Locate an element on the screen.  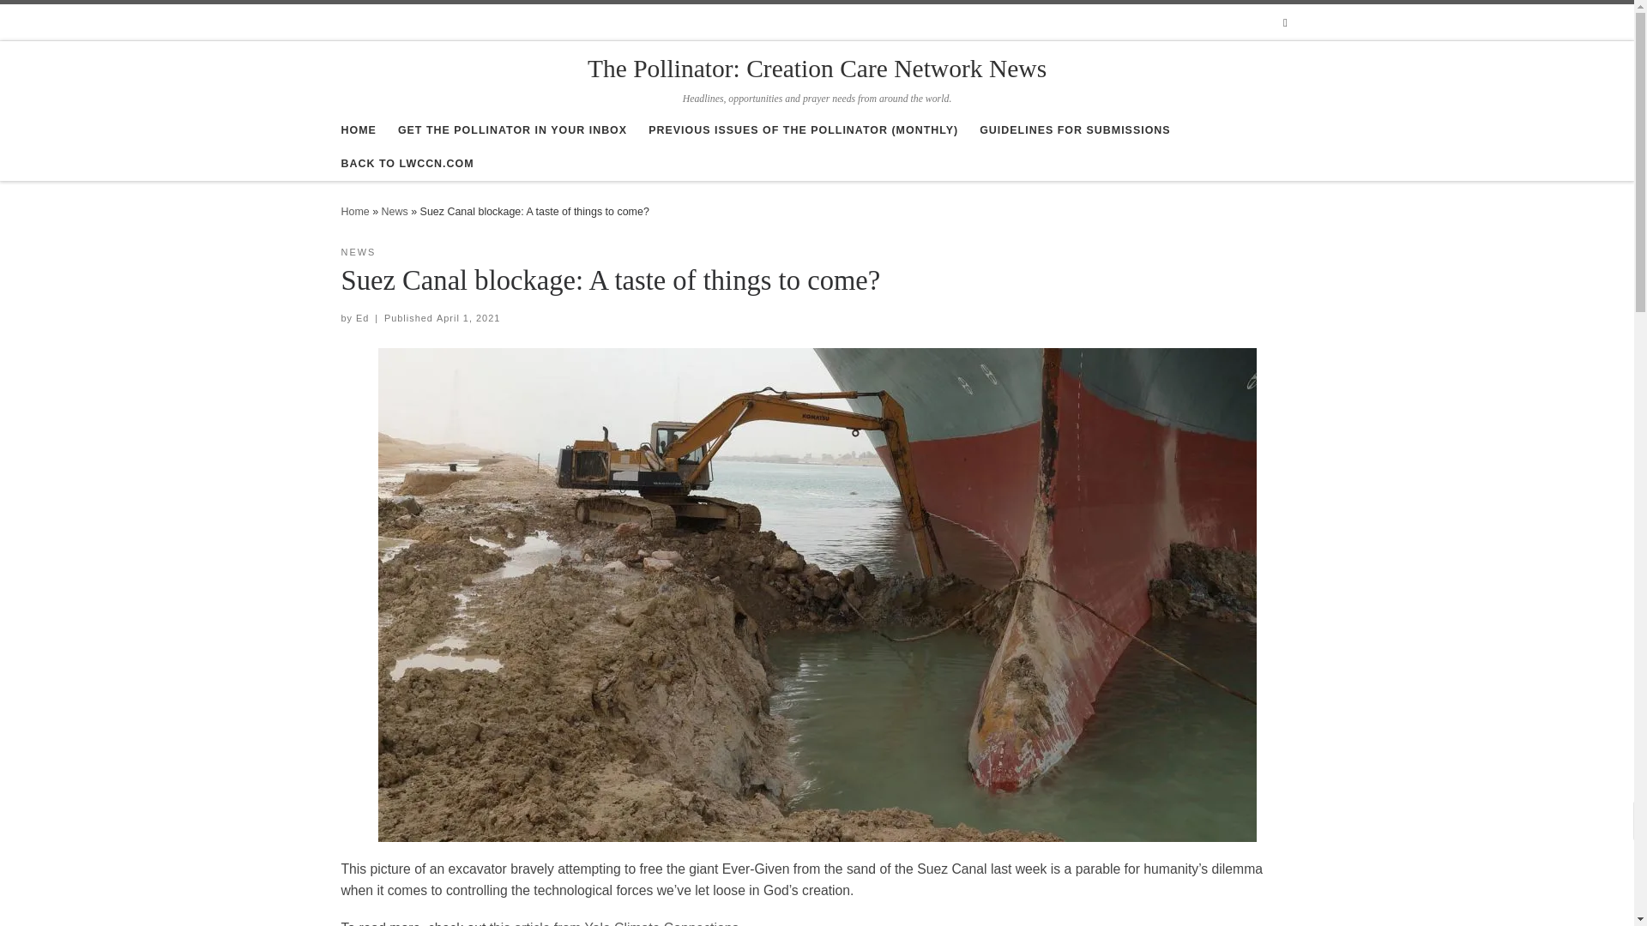
News is located at coordinates (395, 211).